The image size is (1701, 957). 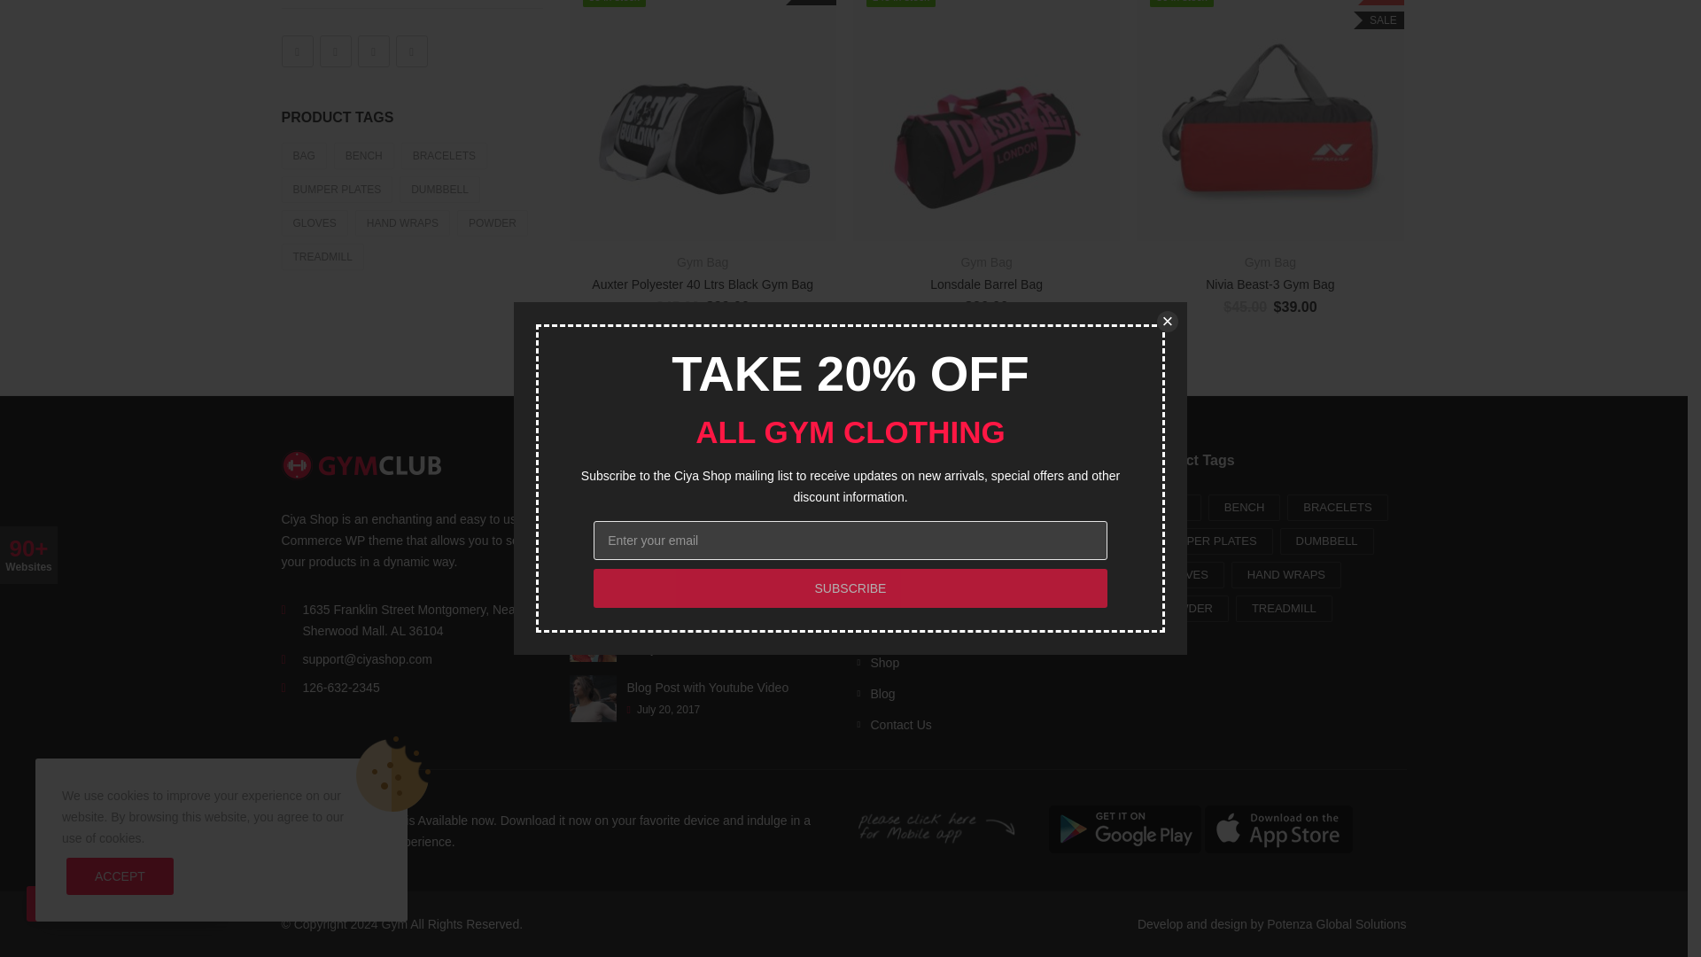 What do you see at coordinates (298, 51) in the screenshot?
I see `Facebook` at bounding box center [298, 51].